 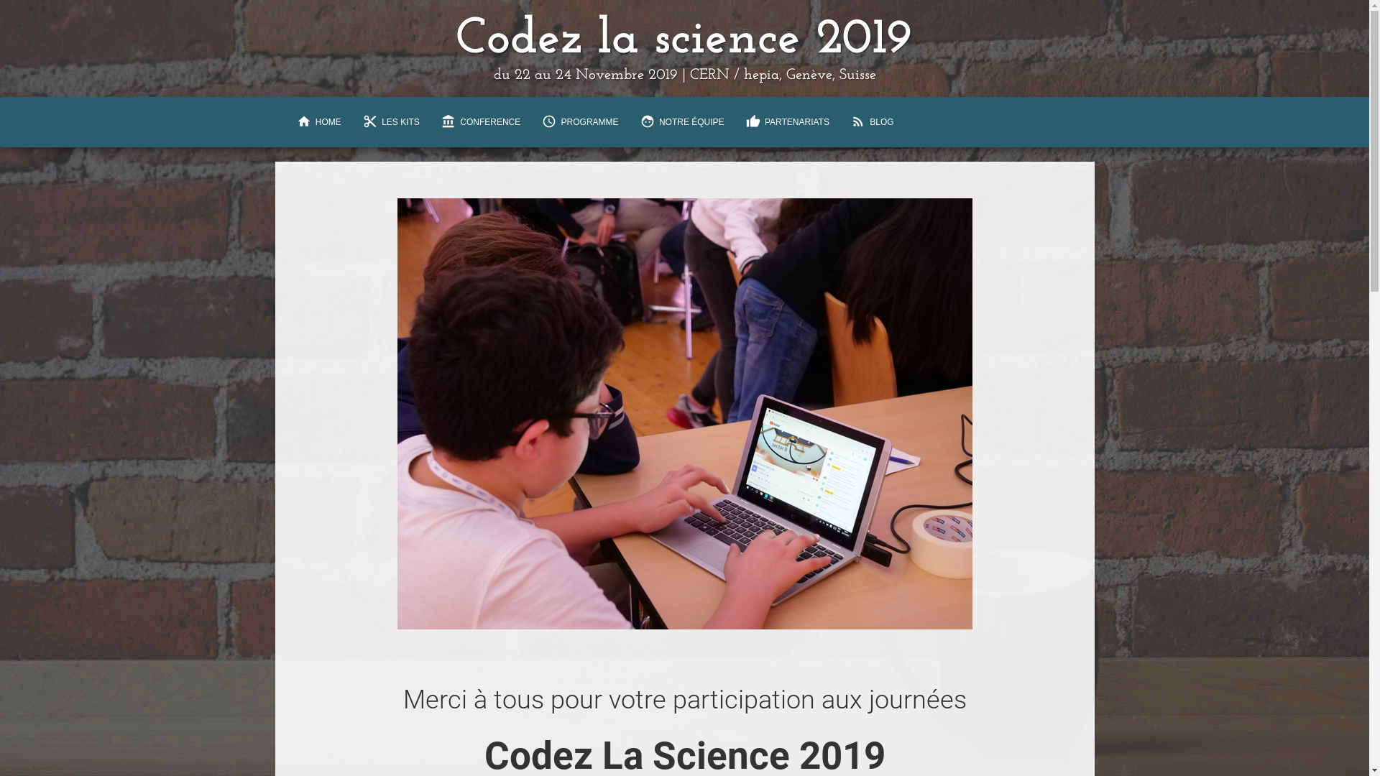 What do you see at coordinates (319, 122) in the screenshot?
I see `home HOME` at bounding box center [319, 122].